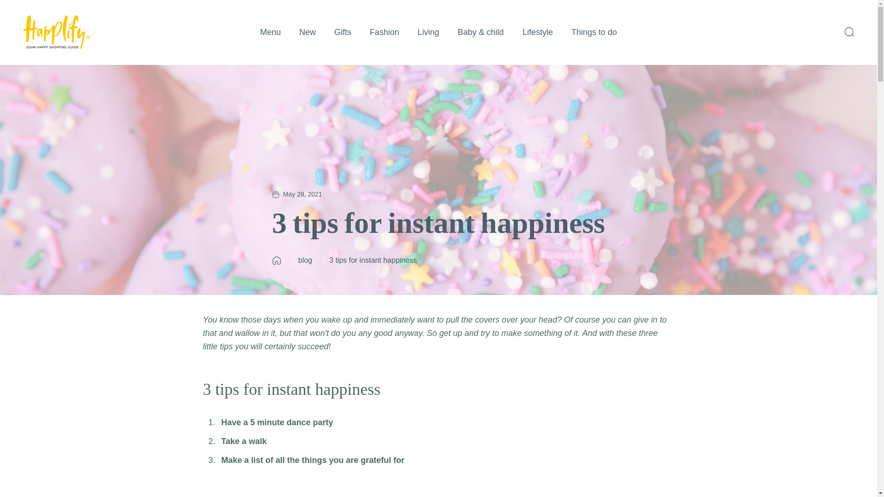 This screenshot has height=497, width=884. What do you see at coordinates (108, 5) in the screenshot?
I see `Happlify on Pinterest` at bounding box center [108, 5].